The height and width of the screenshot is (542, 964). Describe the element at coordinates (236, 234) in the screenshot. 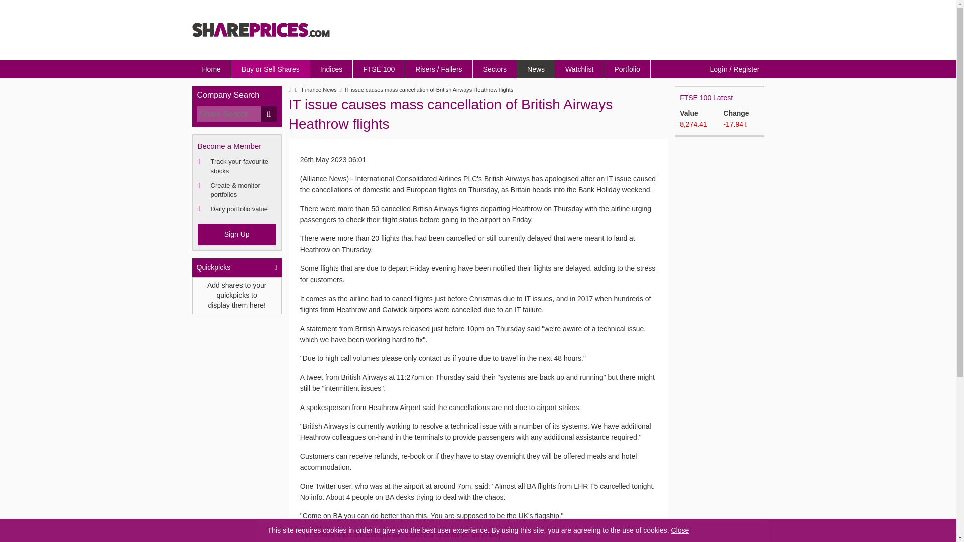

I see `Sign Up` at that location.